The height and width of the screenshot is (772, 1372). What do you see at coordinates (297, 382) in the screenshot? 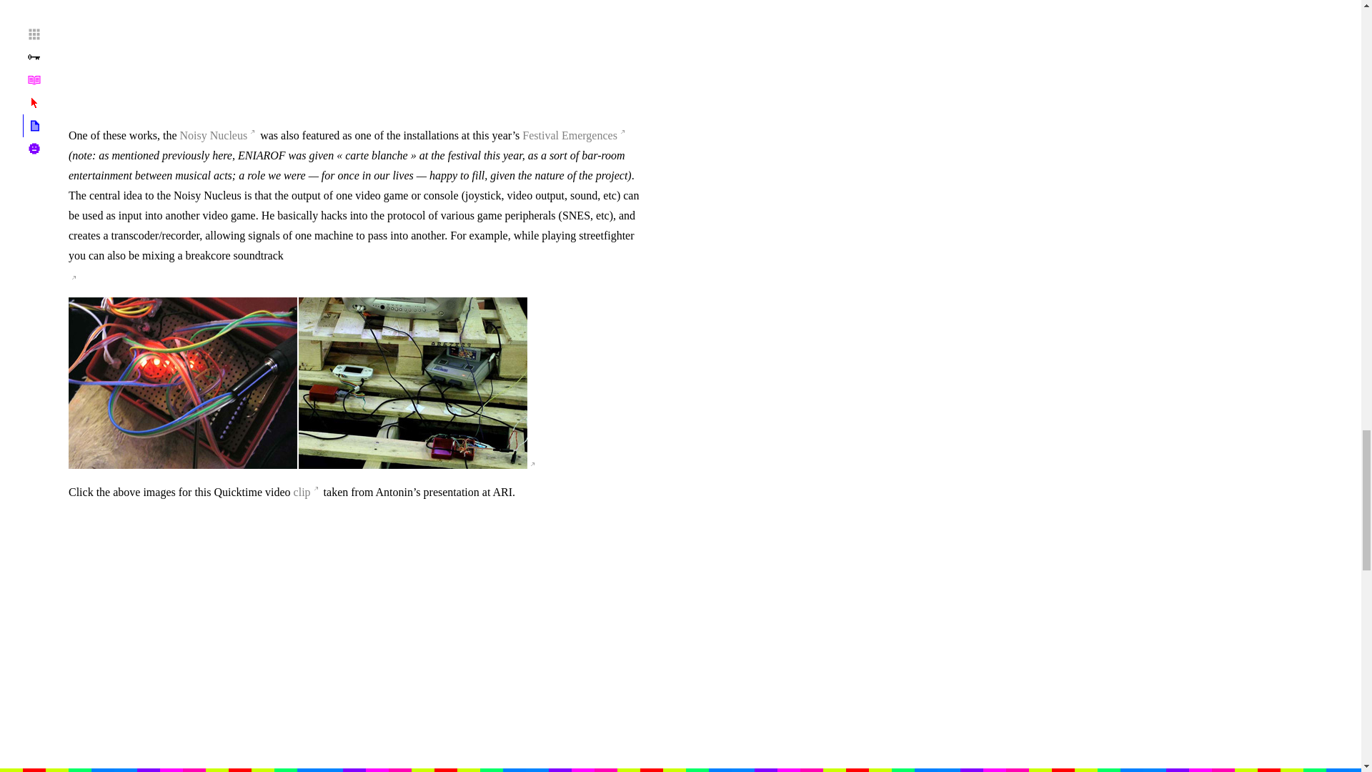
I see `Antonin Fourneau, Noisy Nucleus` at bounding box center [297, 382].